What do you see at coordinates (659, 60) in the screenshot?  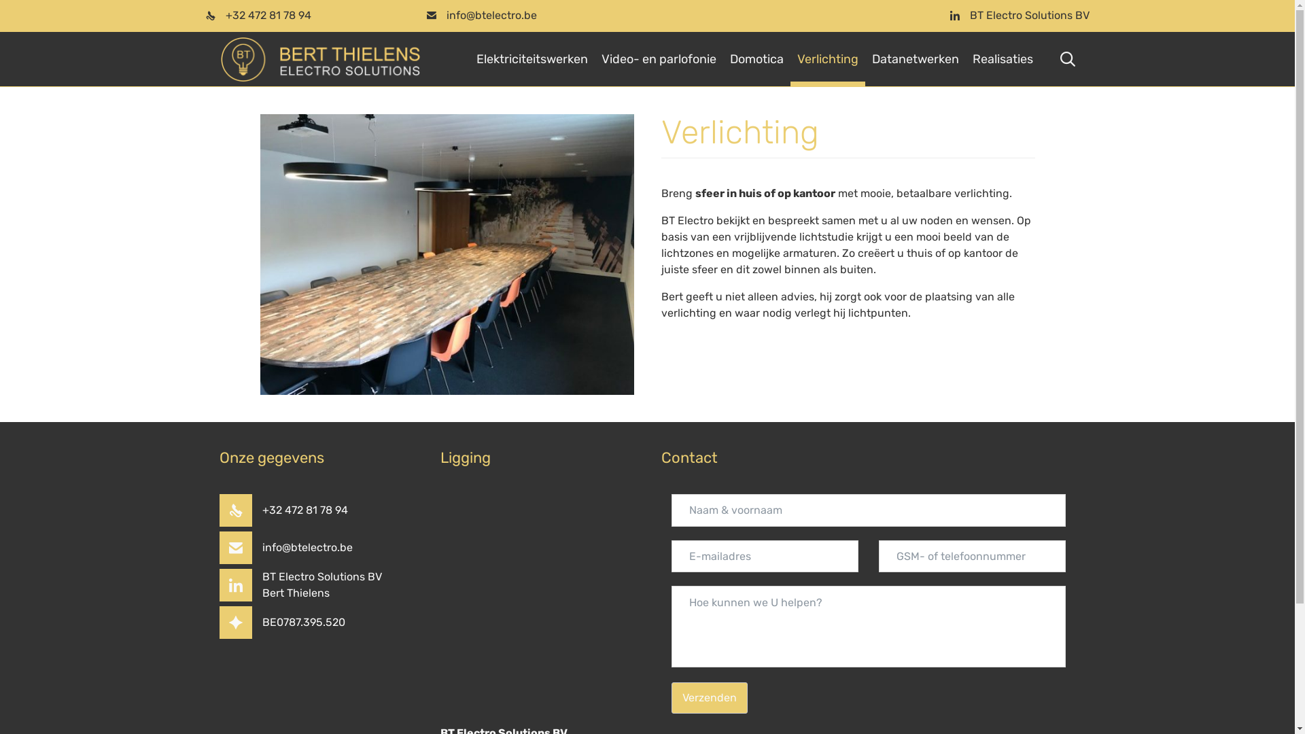 I see `Video- en parlofonie` at bounding box center [659, 60].